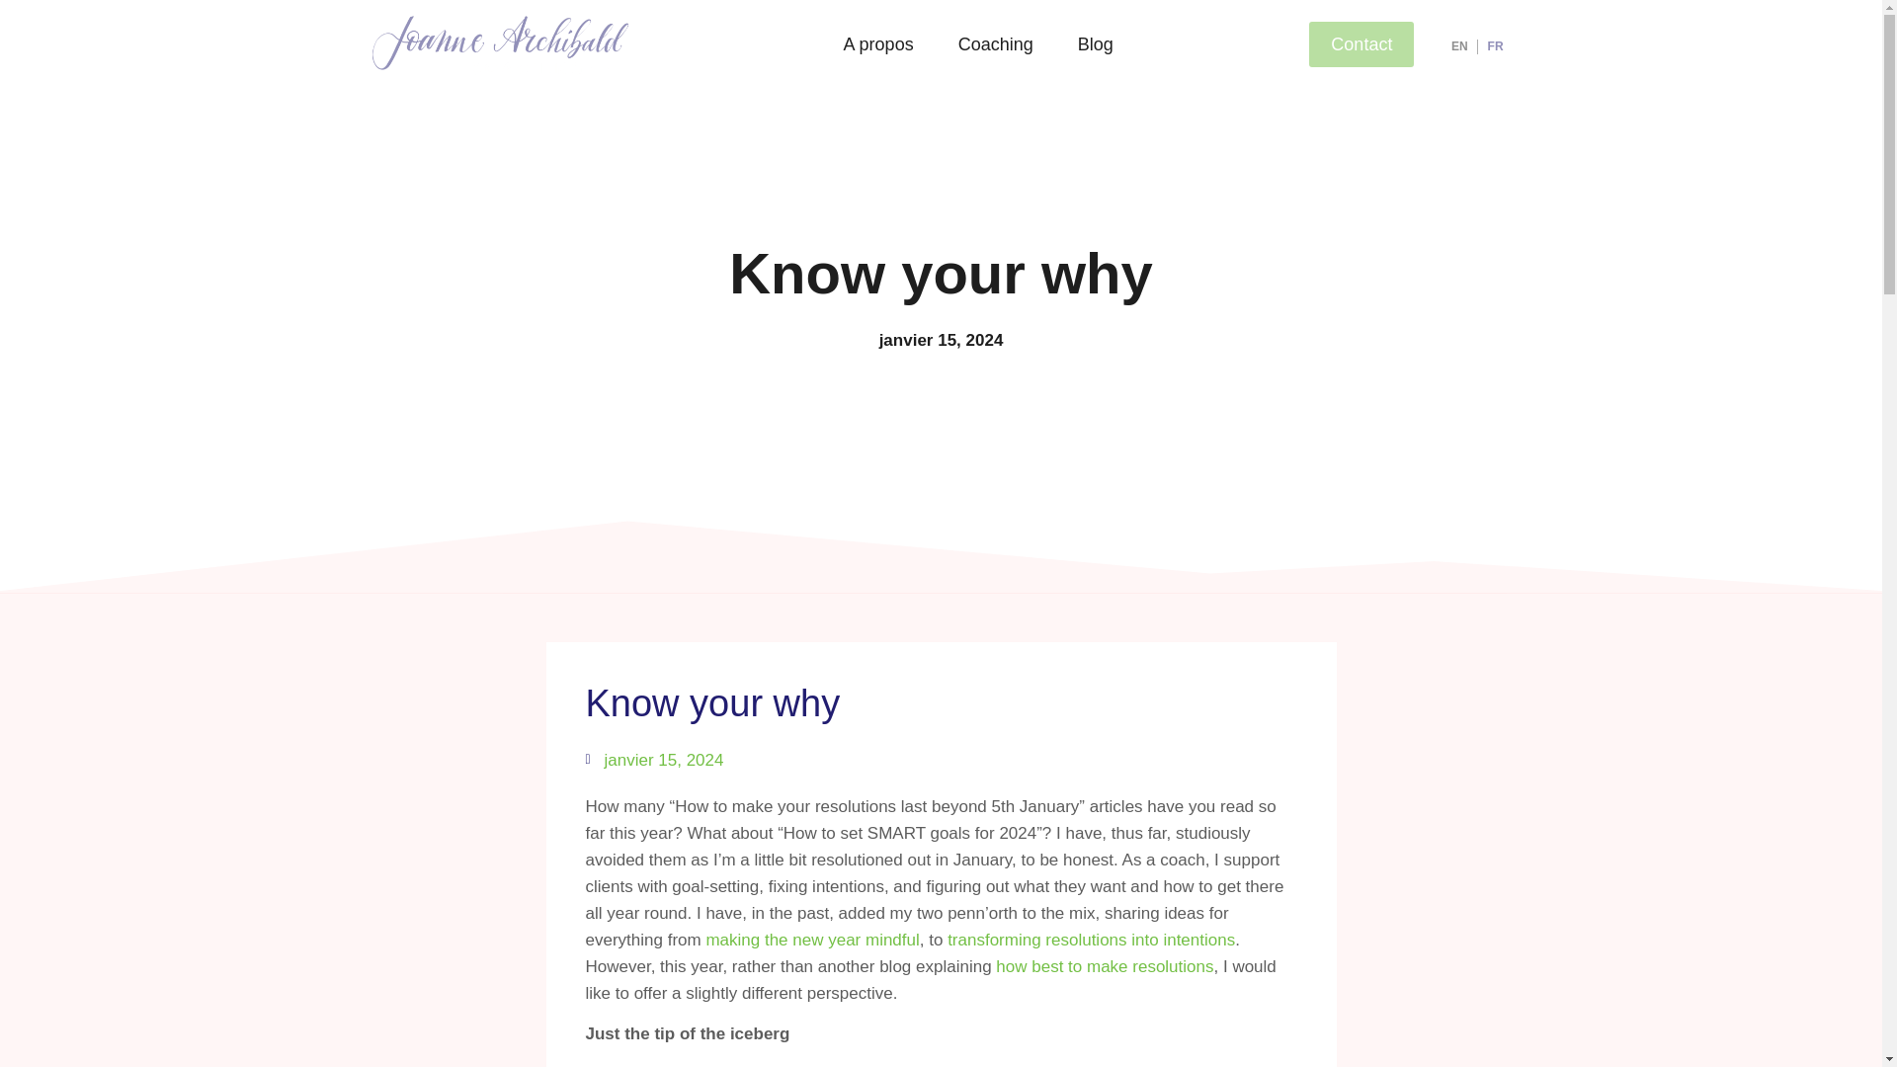  What do you see at coordinates (877, 44) in the screenshot?
I see `A propos` at bounding box center [877, 44].